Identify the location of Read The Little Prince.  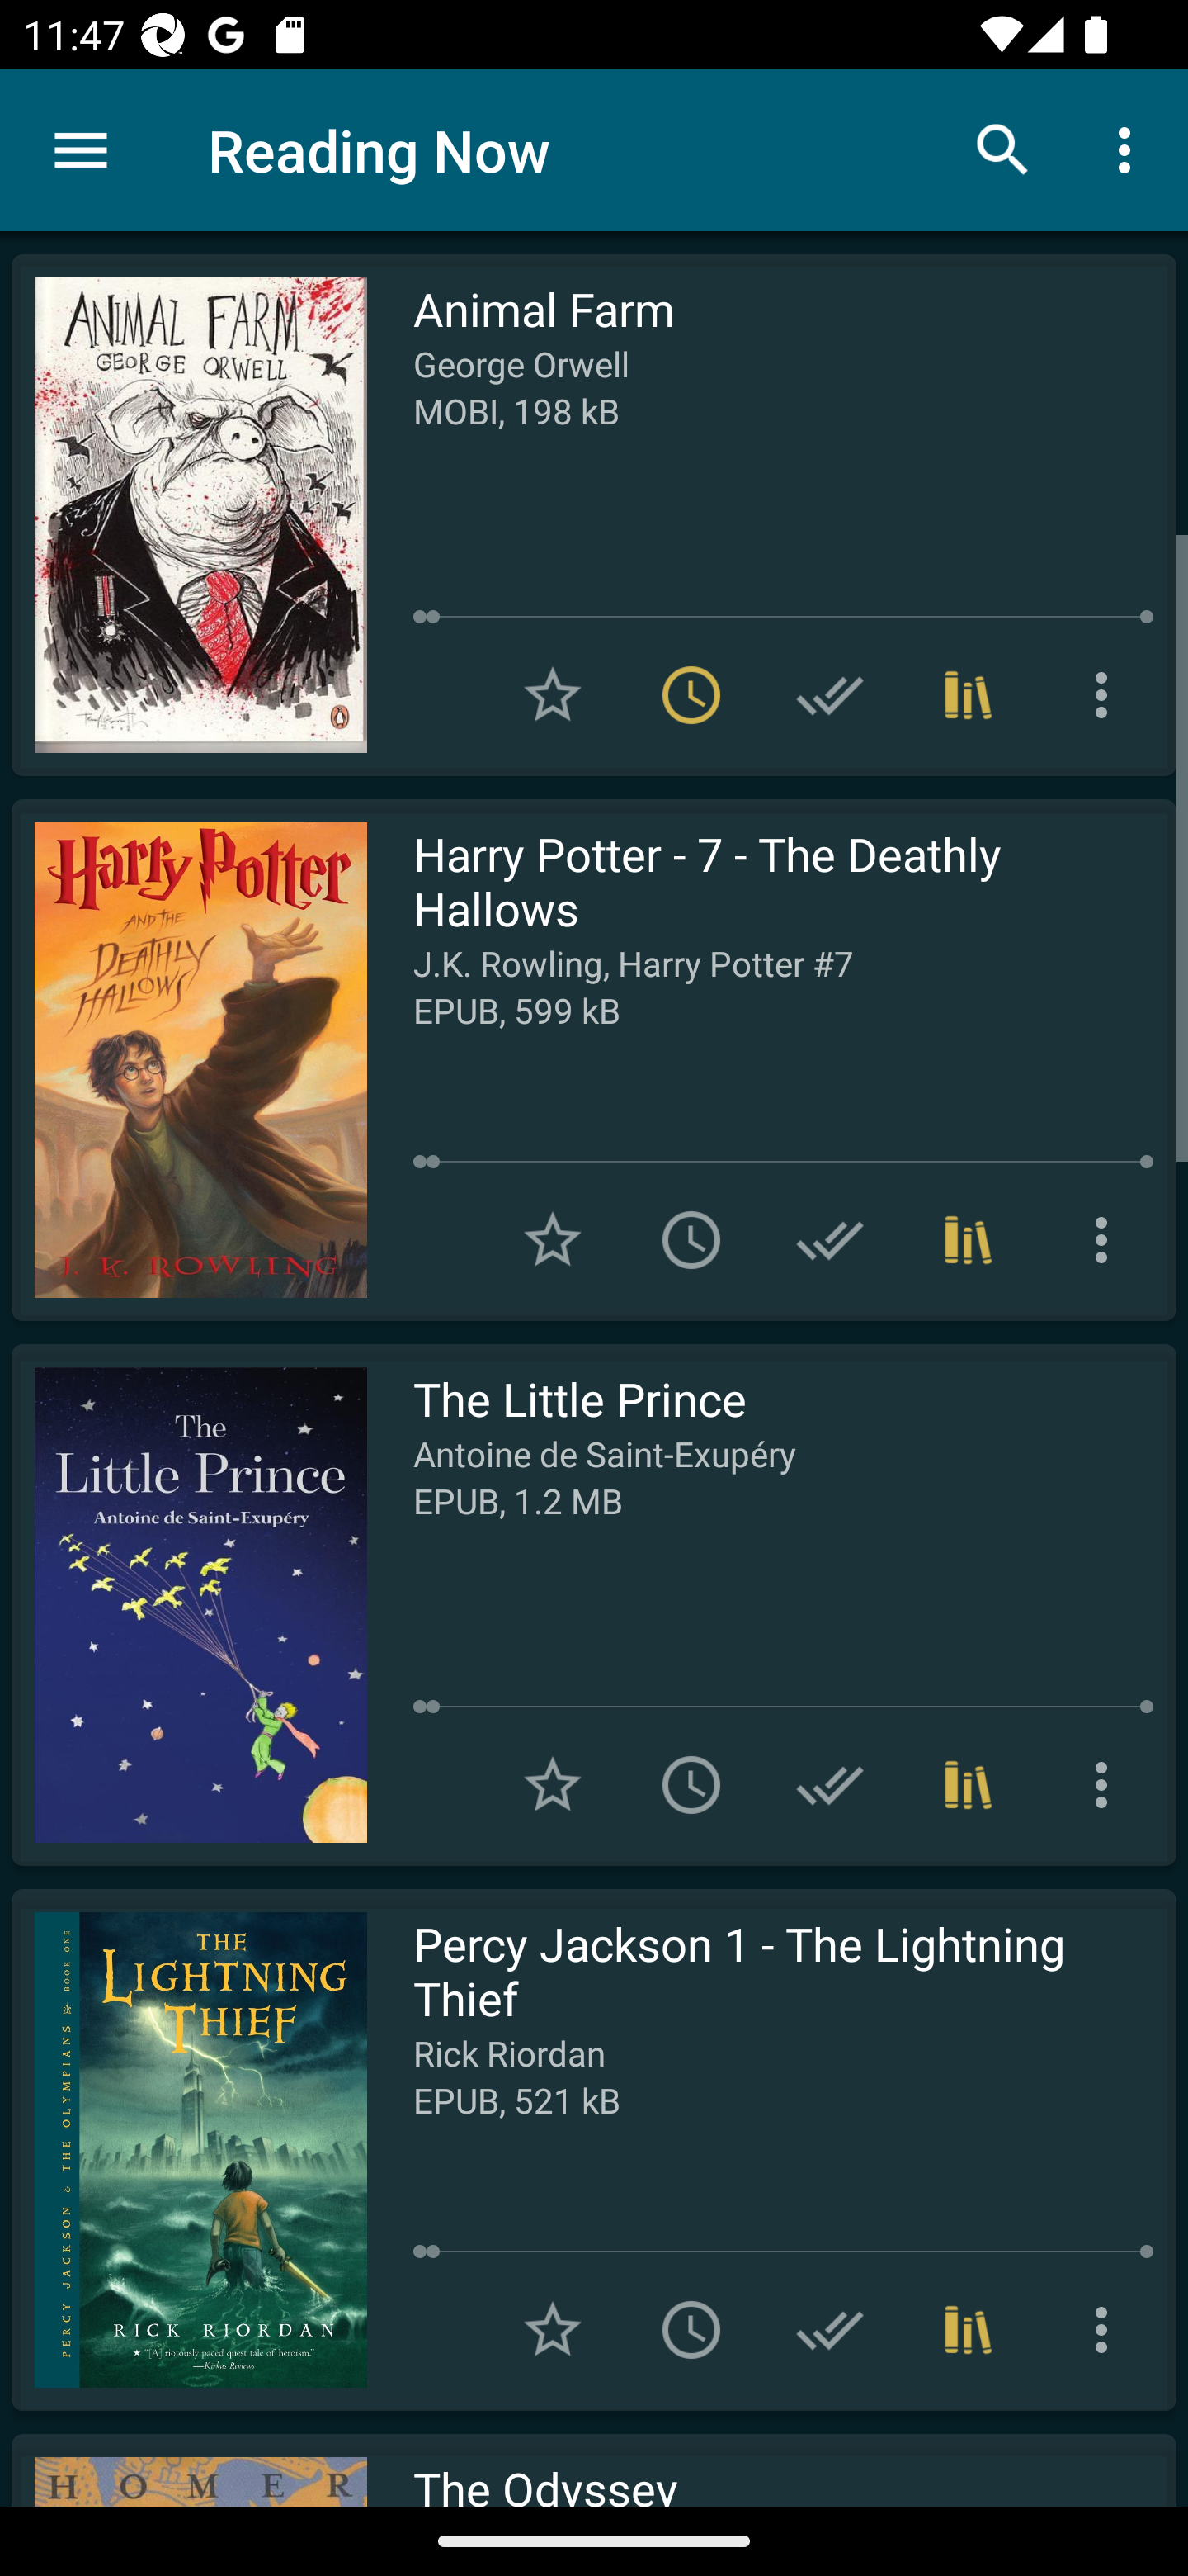
(189, 1604).